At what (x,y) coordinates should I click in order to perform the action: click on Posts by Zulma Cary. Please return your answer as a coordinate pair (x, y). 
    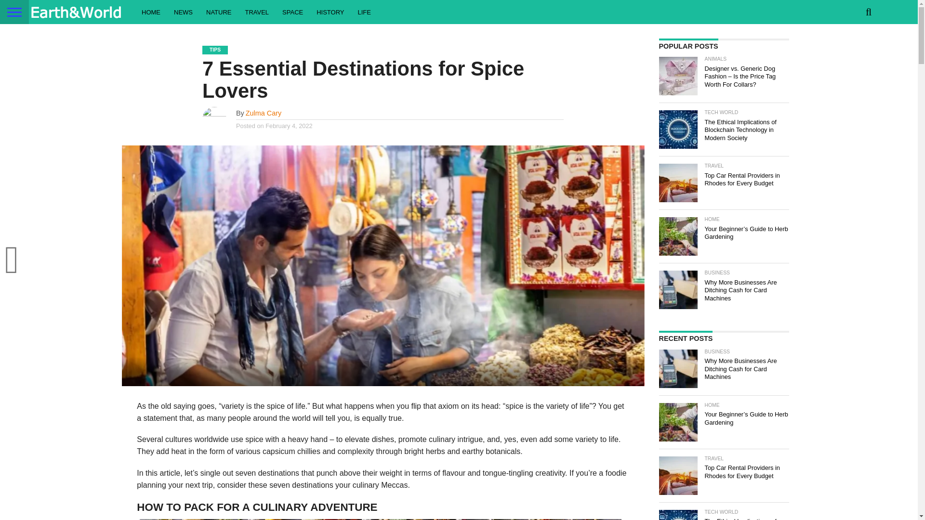
    Looking at the image, I should click on (263, 113).